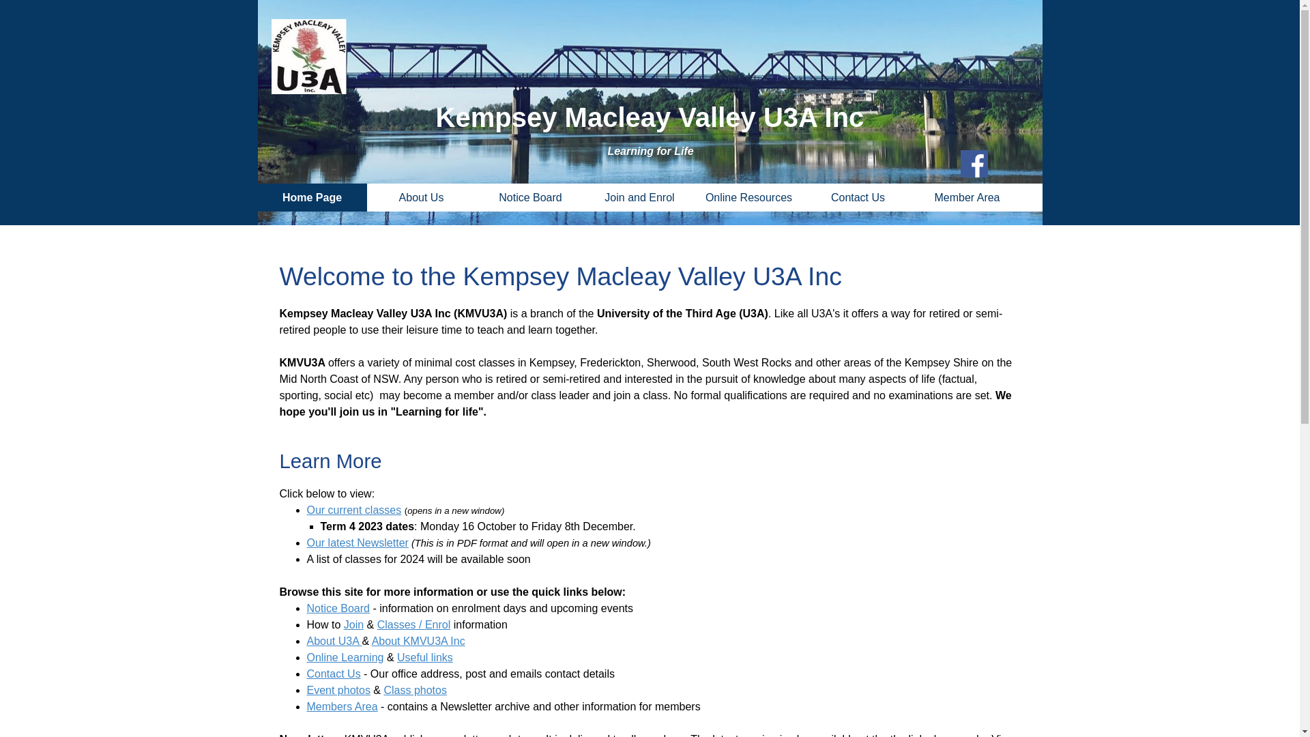 This screenshot has width=1310, height=737. I want to click on KMVU3A Logo, so click(309, 57).